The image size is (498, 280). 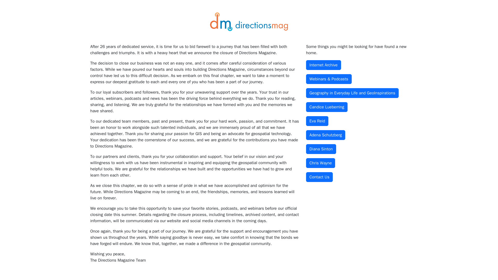 I want to click on Internet Archive, so click(x=324, y=65).